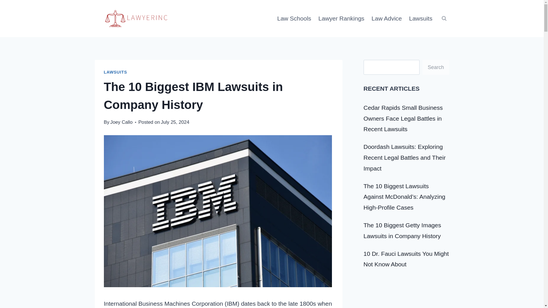  I want to click on Law Schools, so click(294, 19).